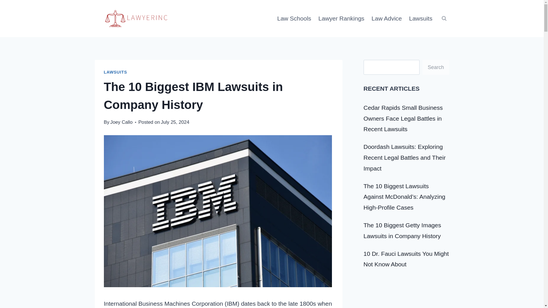  I want to click on Law Schools, so click(294, 19).